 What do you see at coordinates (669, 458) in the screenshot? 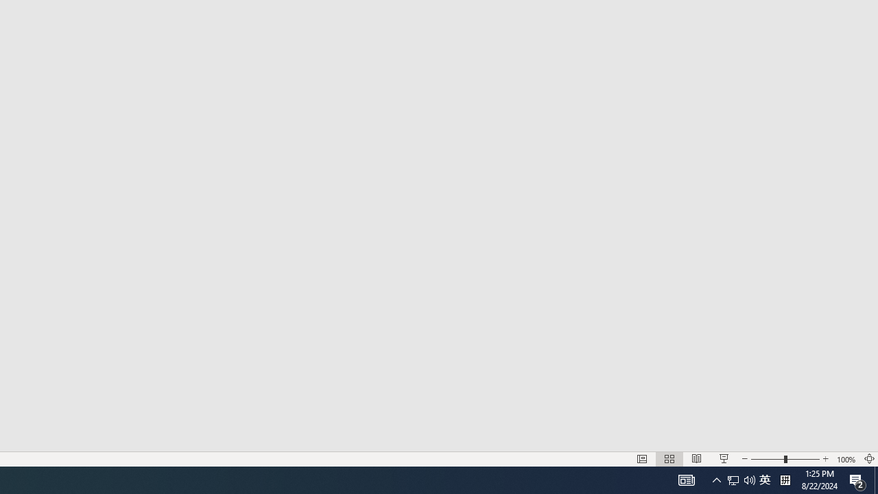
I see `Slide Sorter` at bounding box center [669, 458].